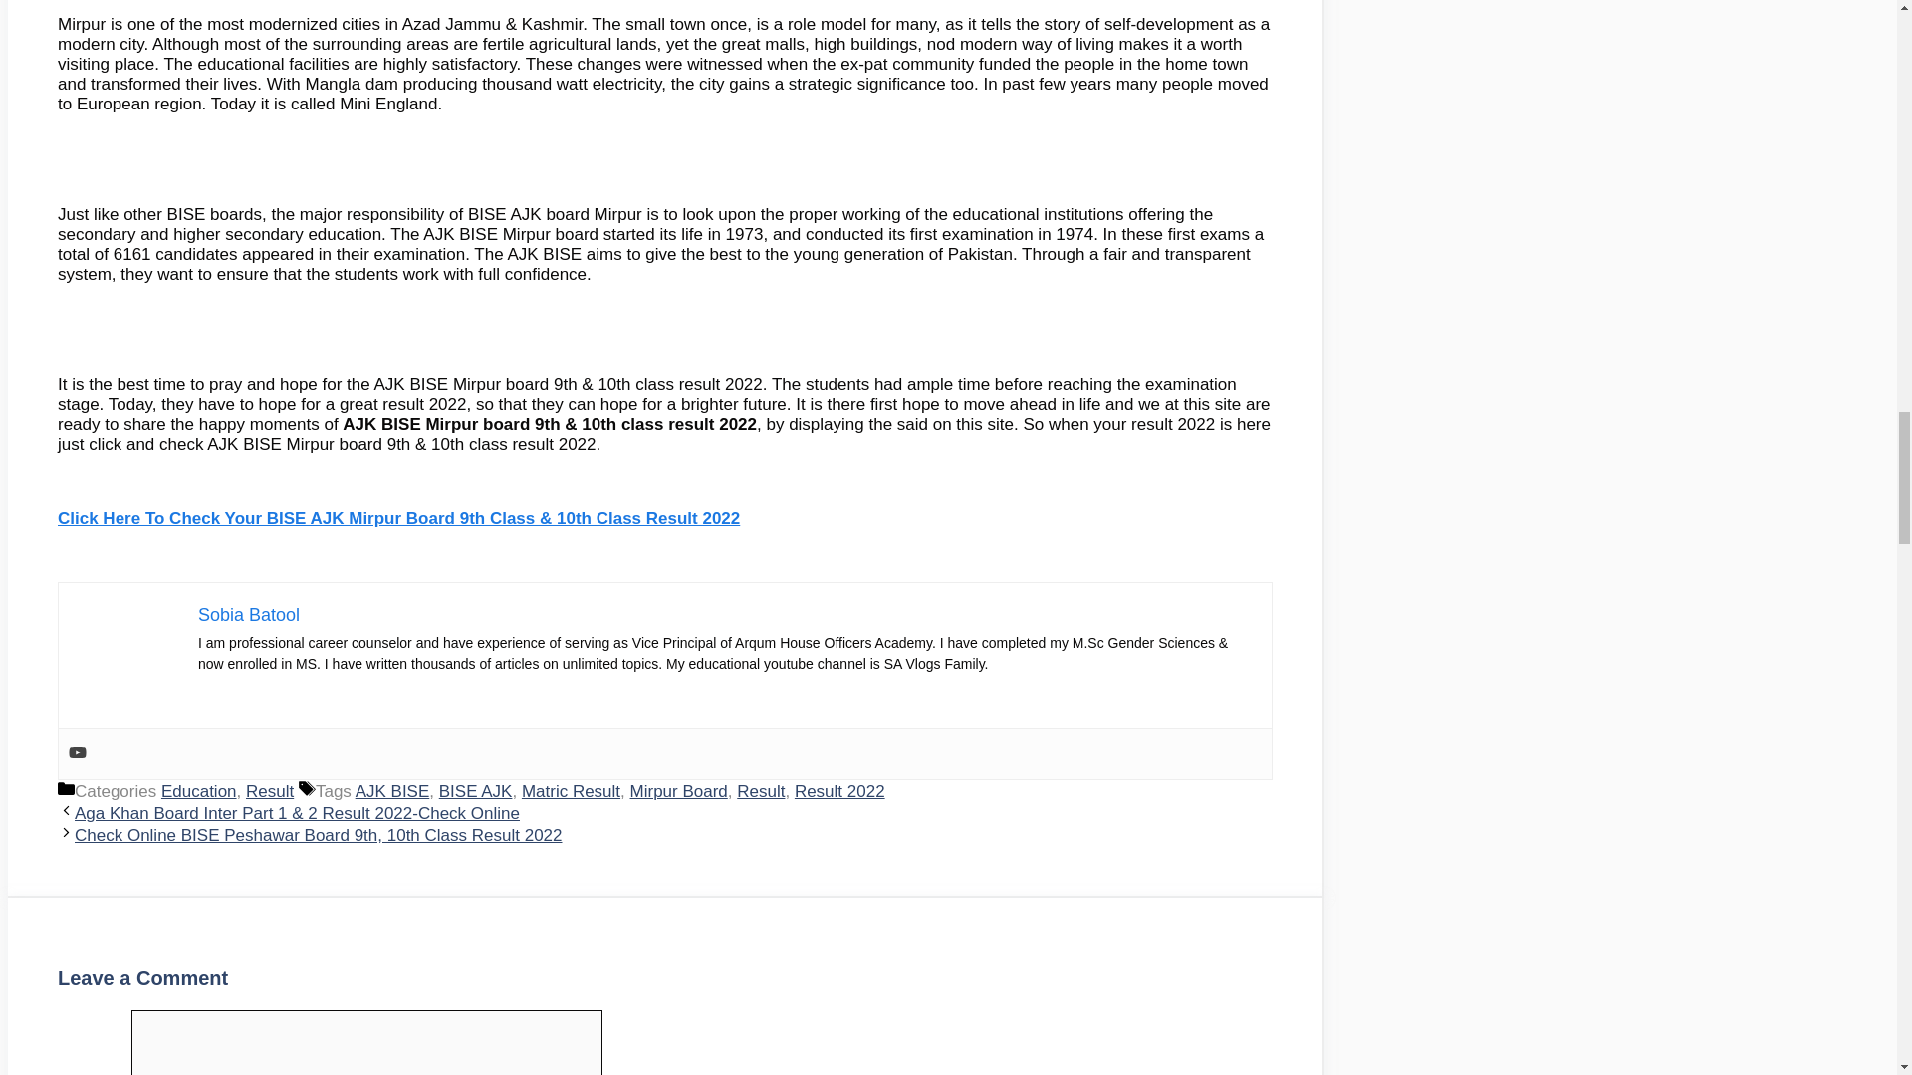  I want to click on Sobia Batool, so click(249, 615).